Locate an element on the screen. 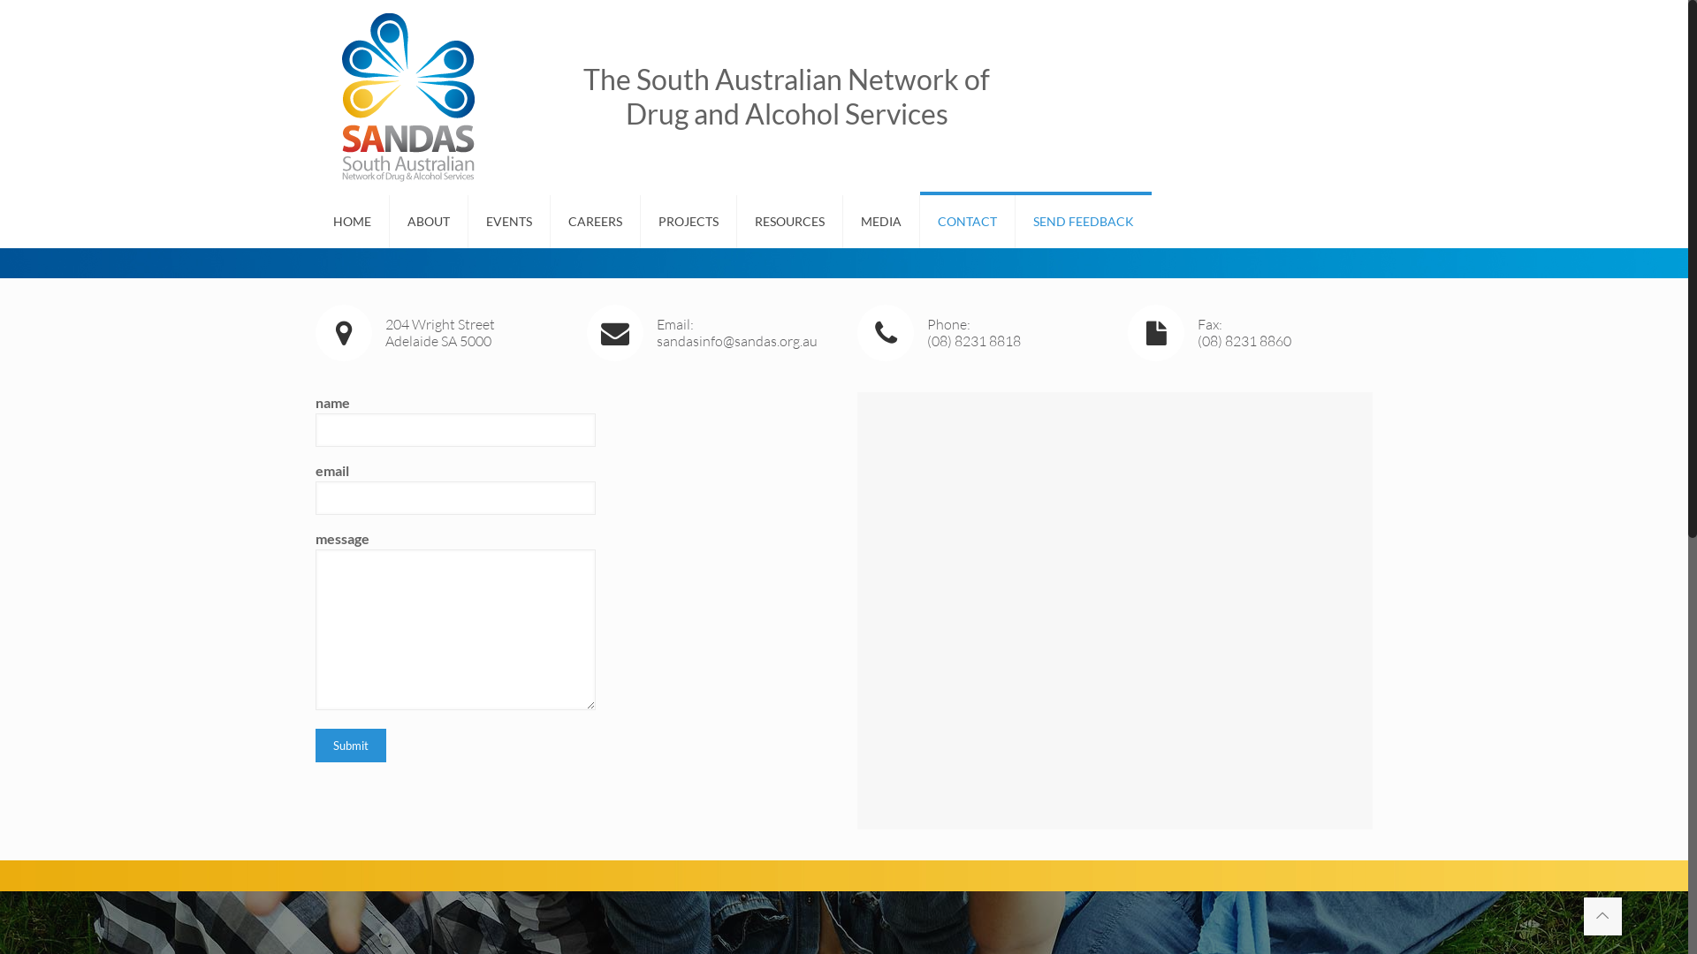  EVENTS is located at coordinates (509, 222).